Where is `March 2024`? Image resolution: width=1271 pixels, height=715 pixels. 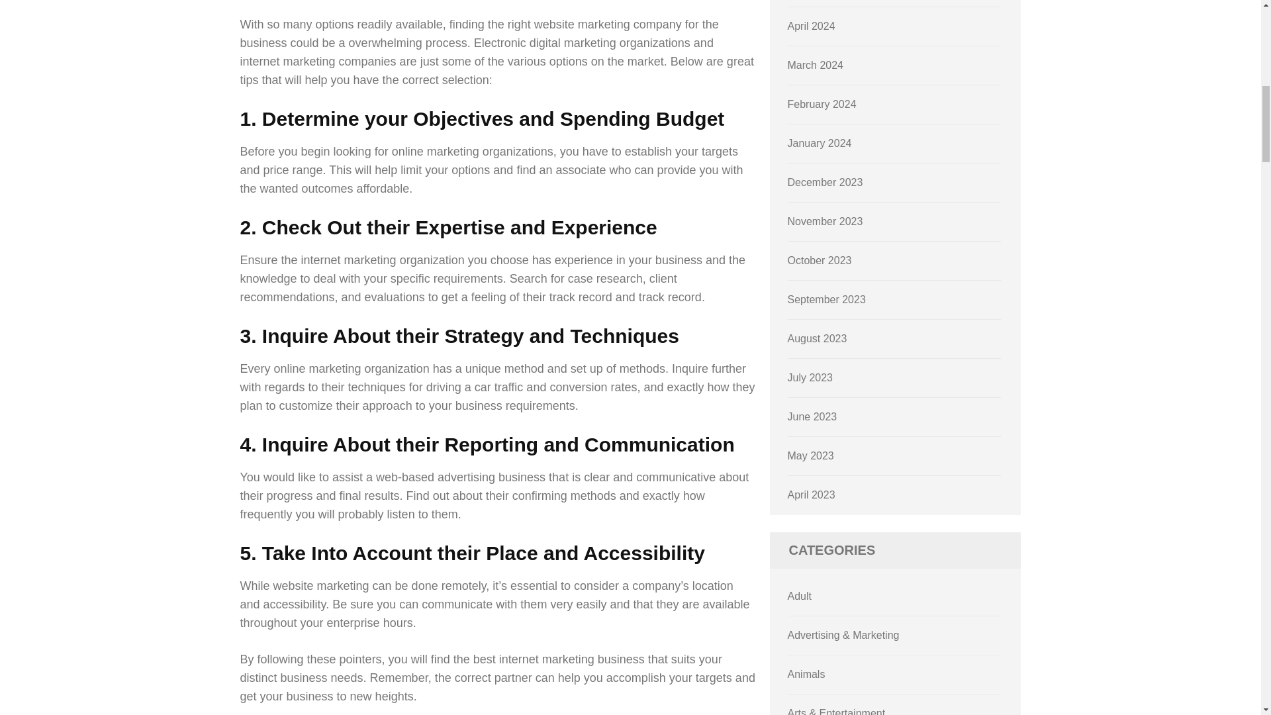
March 2024 is located at coordinates (816, 65).